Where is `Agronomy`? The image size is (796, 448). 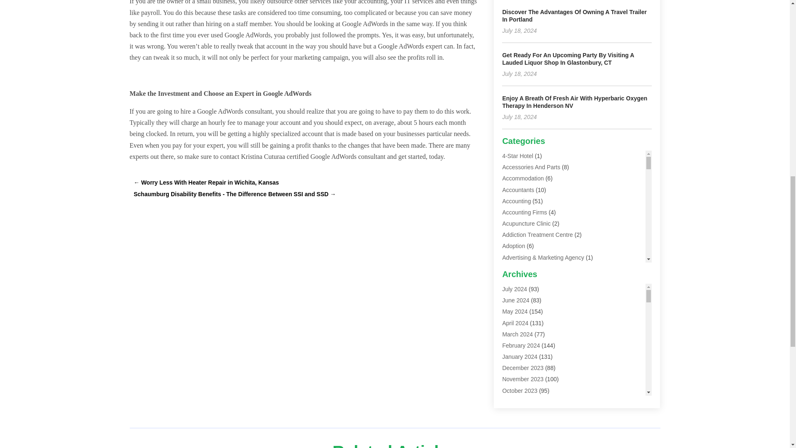
Agronomy is located at coordinates (515, 302).